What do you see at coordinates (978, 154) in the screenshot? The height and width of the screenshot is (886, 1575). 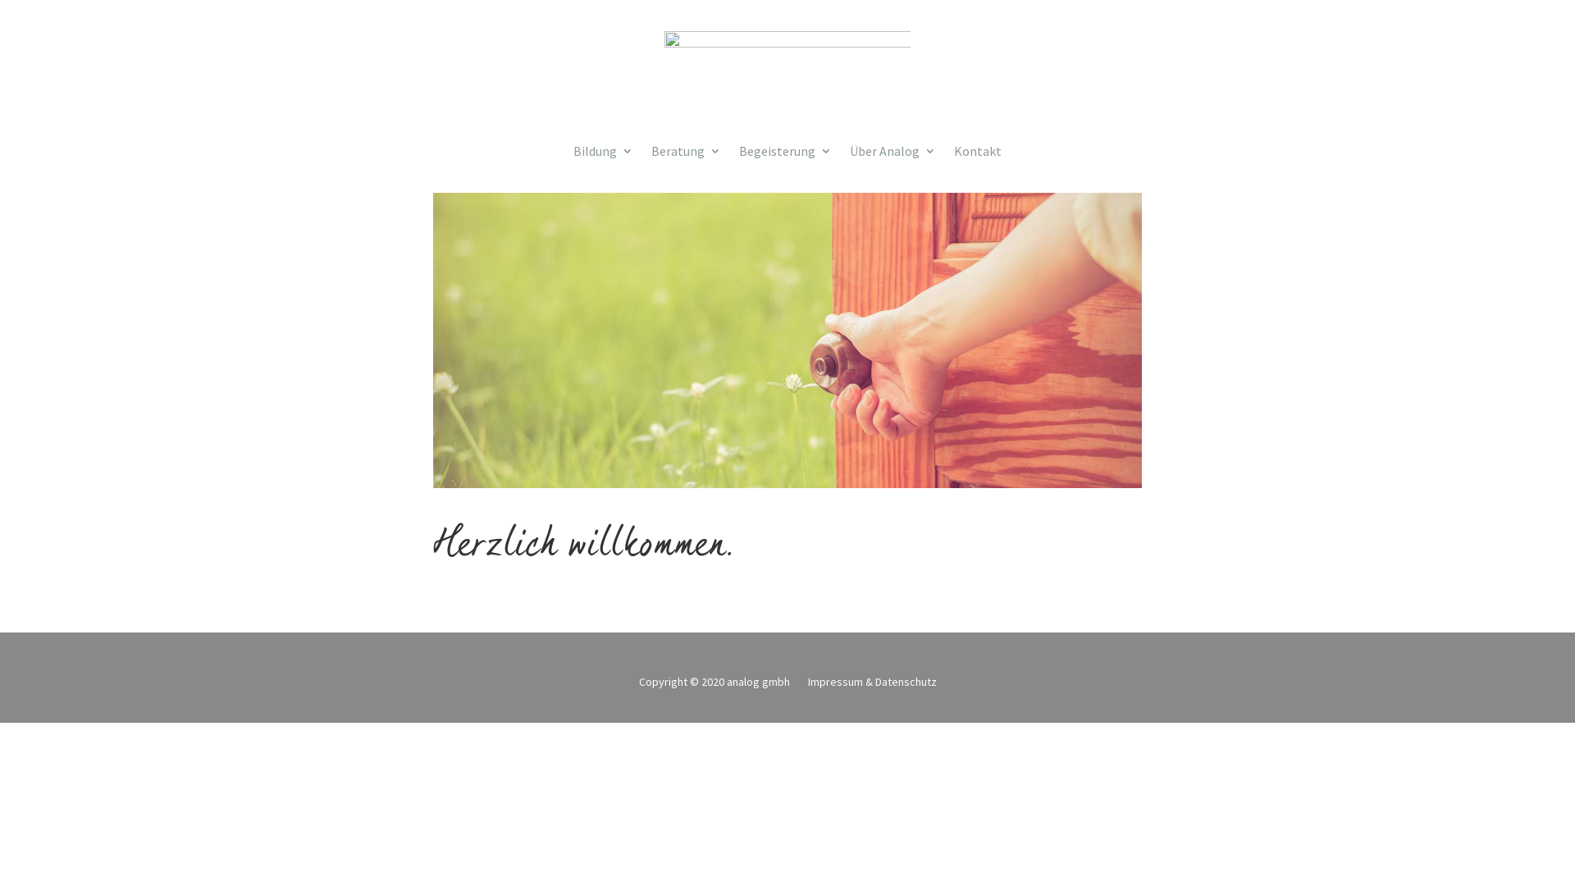 I see `Kontakt` at bounding box center [978, 154].